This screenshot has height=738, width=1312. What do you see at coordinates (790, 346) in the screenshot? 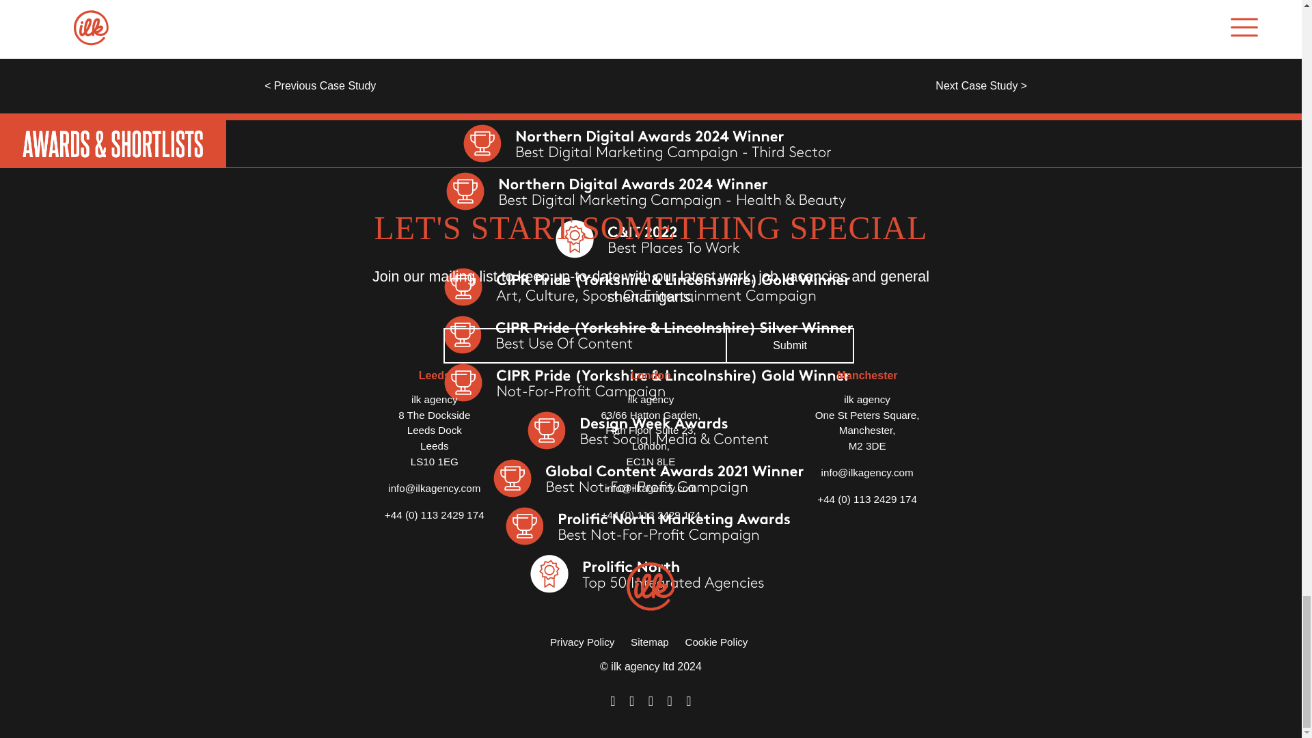
I see `Submit` at bounding box center [790, 346].